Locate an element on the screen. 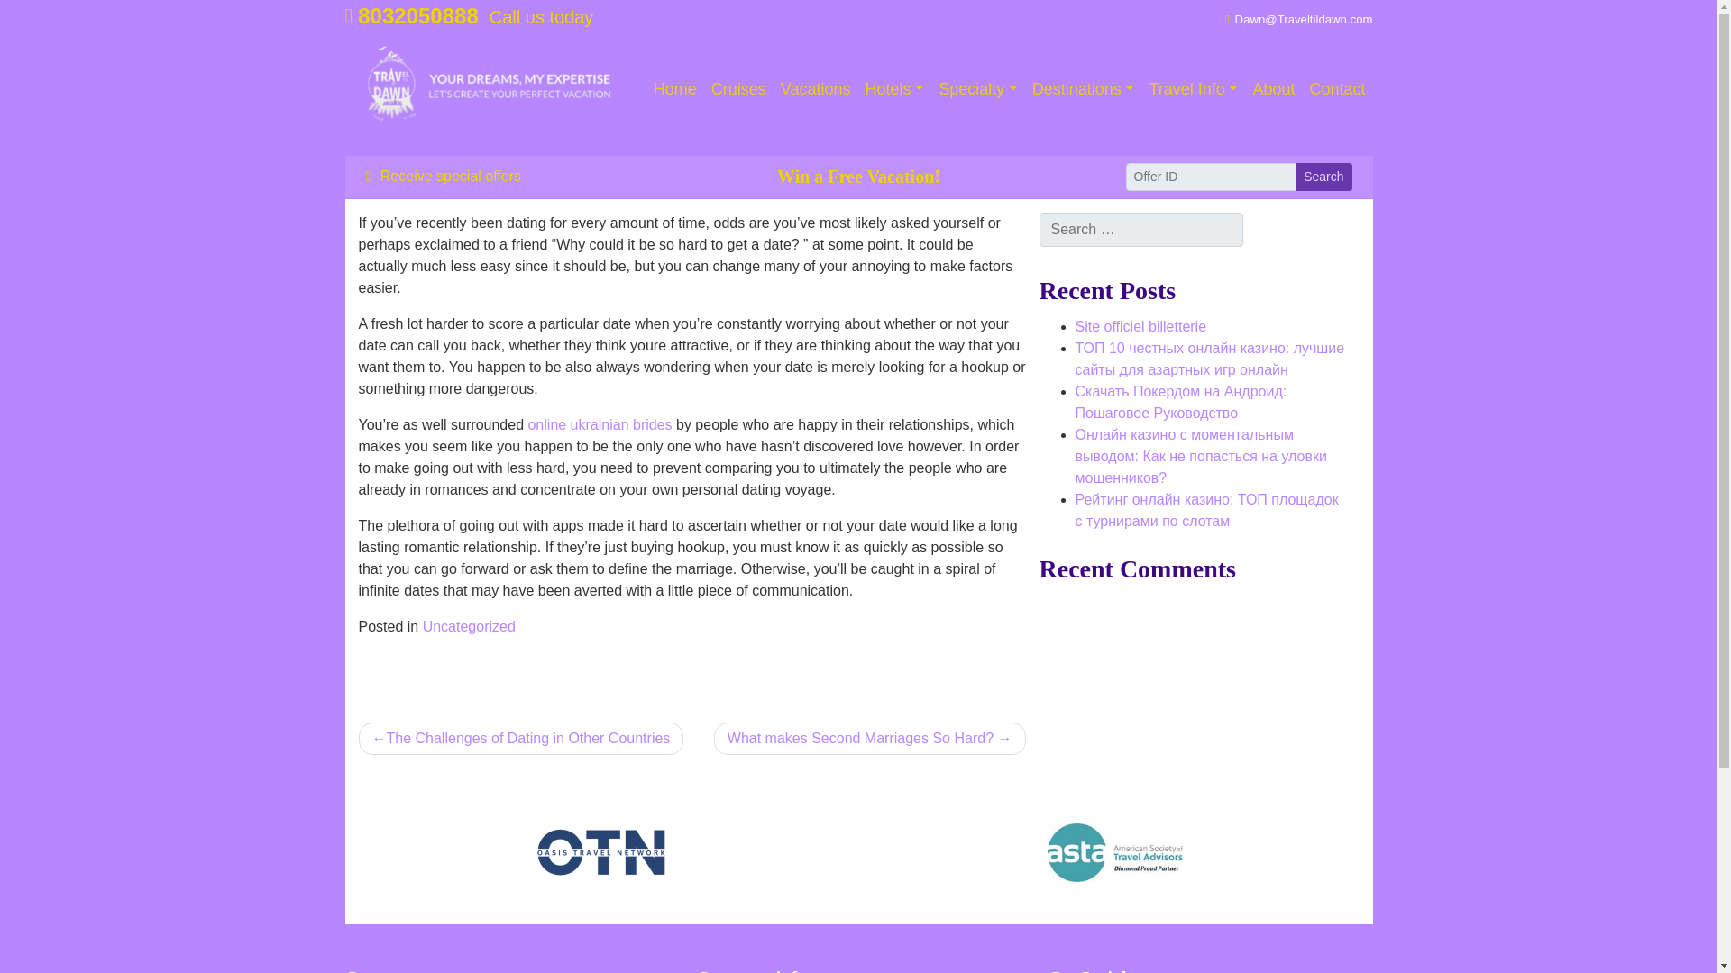 The height and width of the screenshot is (973, 1731). Vacations is located at coordinates (816, 88).